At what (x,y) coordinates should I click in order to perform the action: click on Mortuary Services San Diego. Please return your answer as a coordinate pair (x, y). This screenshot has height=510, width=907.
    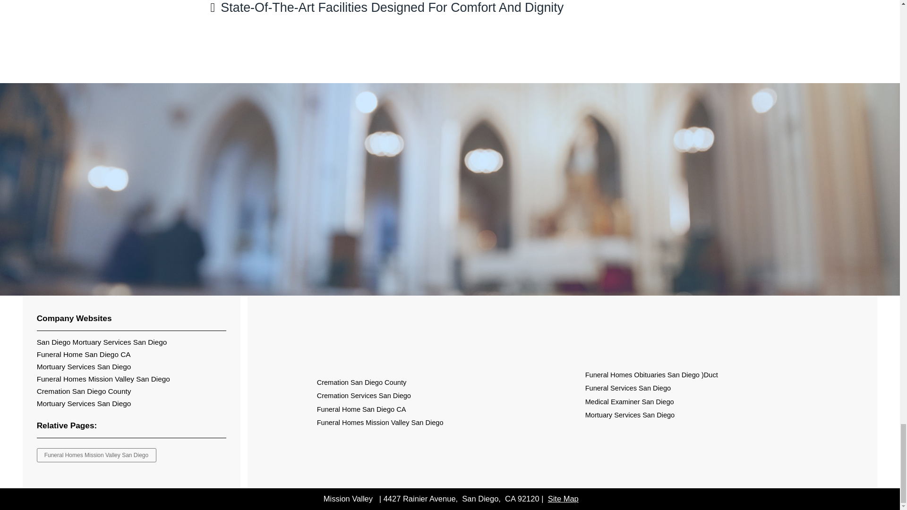
    Looking at the image, I should click on (84, 403).